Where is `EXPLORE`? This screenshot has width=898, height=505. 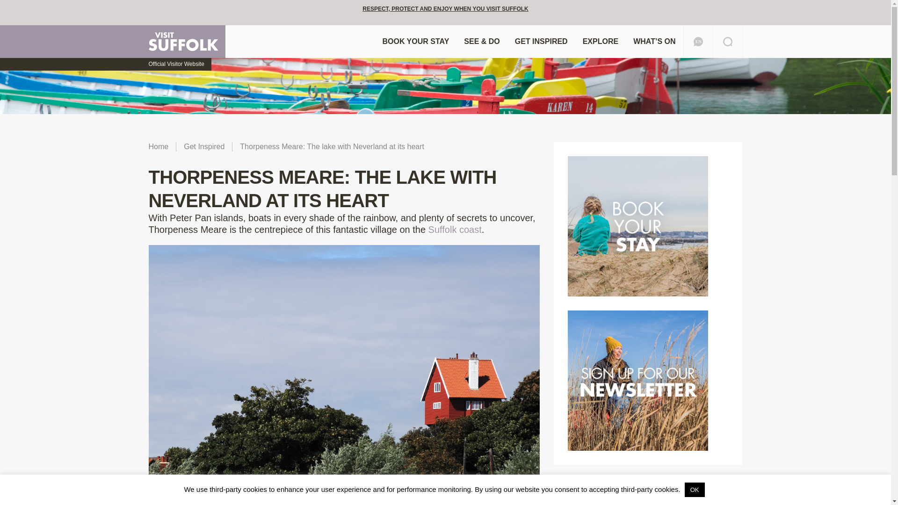 EXPLORE is located at coordinates (601, 42).